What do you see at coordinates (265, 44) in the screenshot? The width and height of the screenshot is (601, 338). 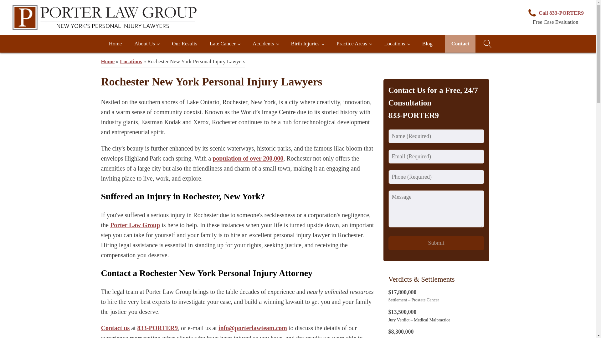 I see `Accidents` at bounding box center [265, 44].